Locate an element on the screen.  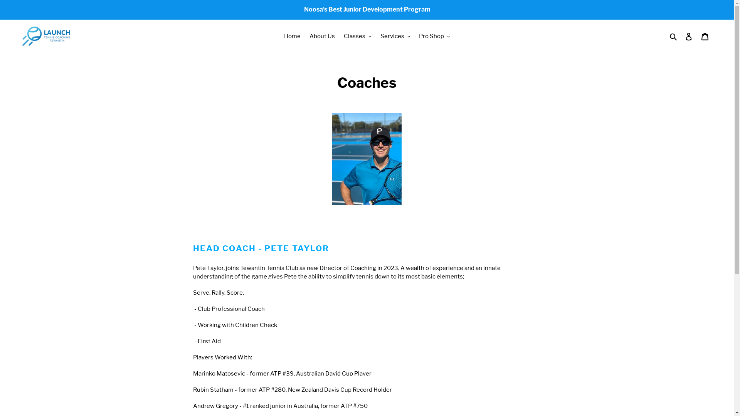
Home is located at coordinates (292, 36).